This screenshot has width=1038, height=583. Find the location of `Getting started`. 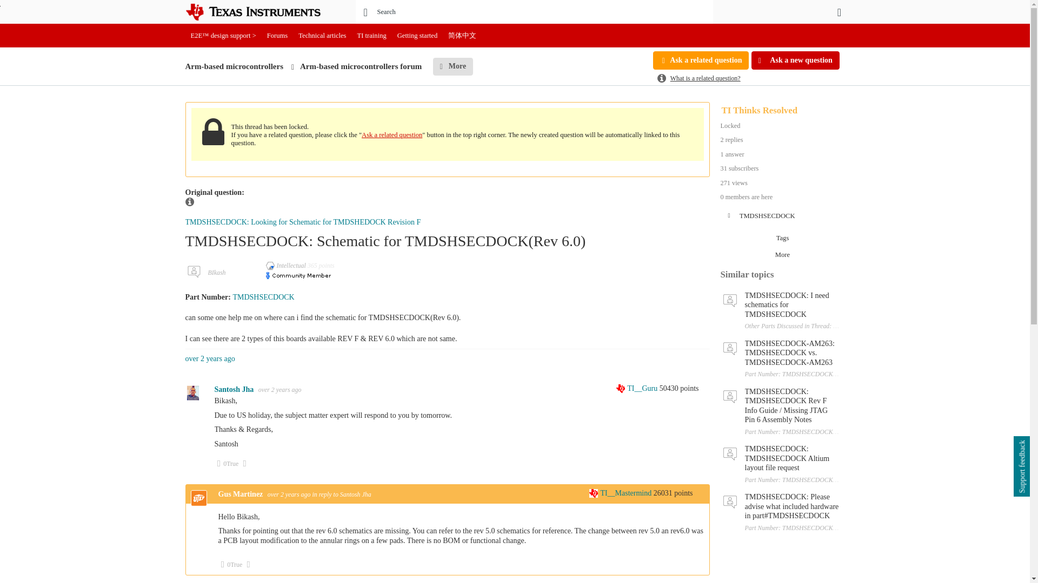

Getting started is located at coordinates (417, 36).